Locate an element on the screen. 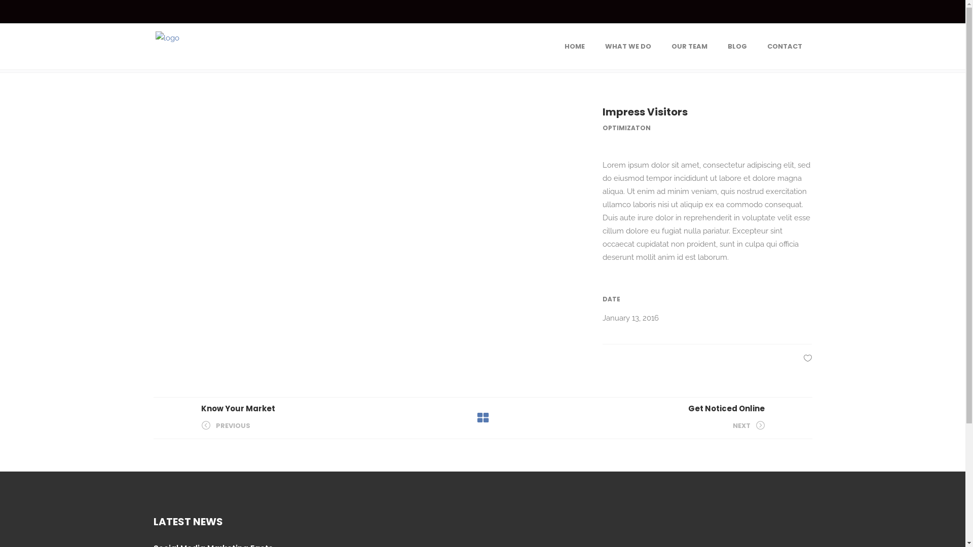  Get Noticed Online is located at coordinates (727, 408).